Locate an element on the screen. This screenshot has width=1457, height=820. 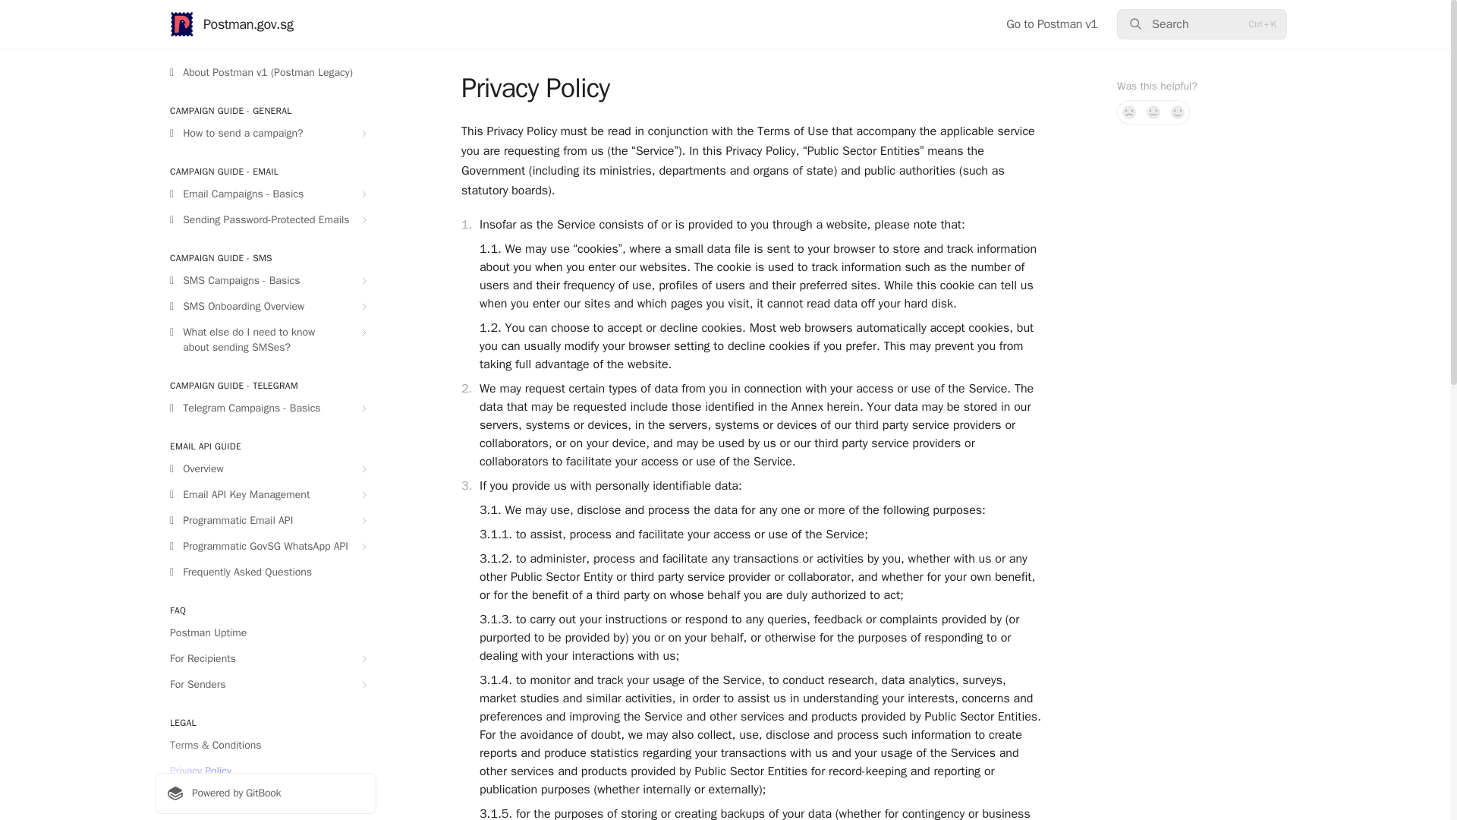
Postman.gov.sg is located at coordinates (232, 24).